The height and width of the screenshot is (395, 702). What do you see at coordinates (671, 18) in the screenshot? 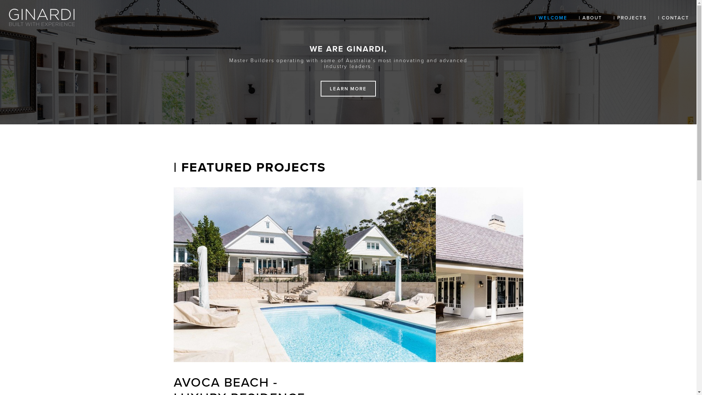
I see `| CONTACT` at bounding box center [671, 18].